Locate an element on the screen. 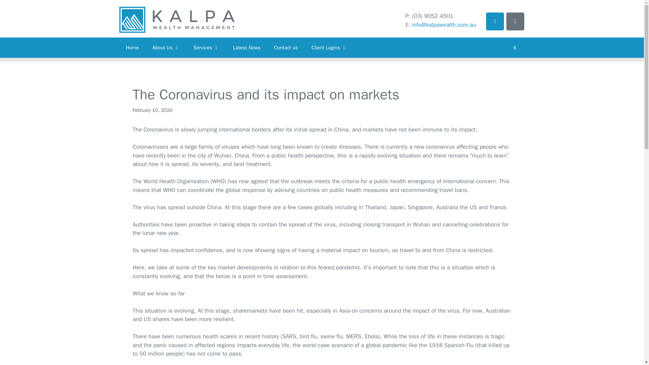 This screenshot has width=649, height=365. Services is located at coordinates (206, 47).